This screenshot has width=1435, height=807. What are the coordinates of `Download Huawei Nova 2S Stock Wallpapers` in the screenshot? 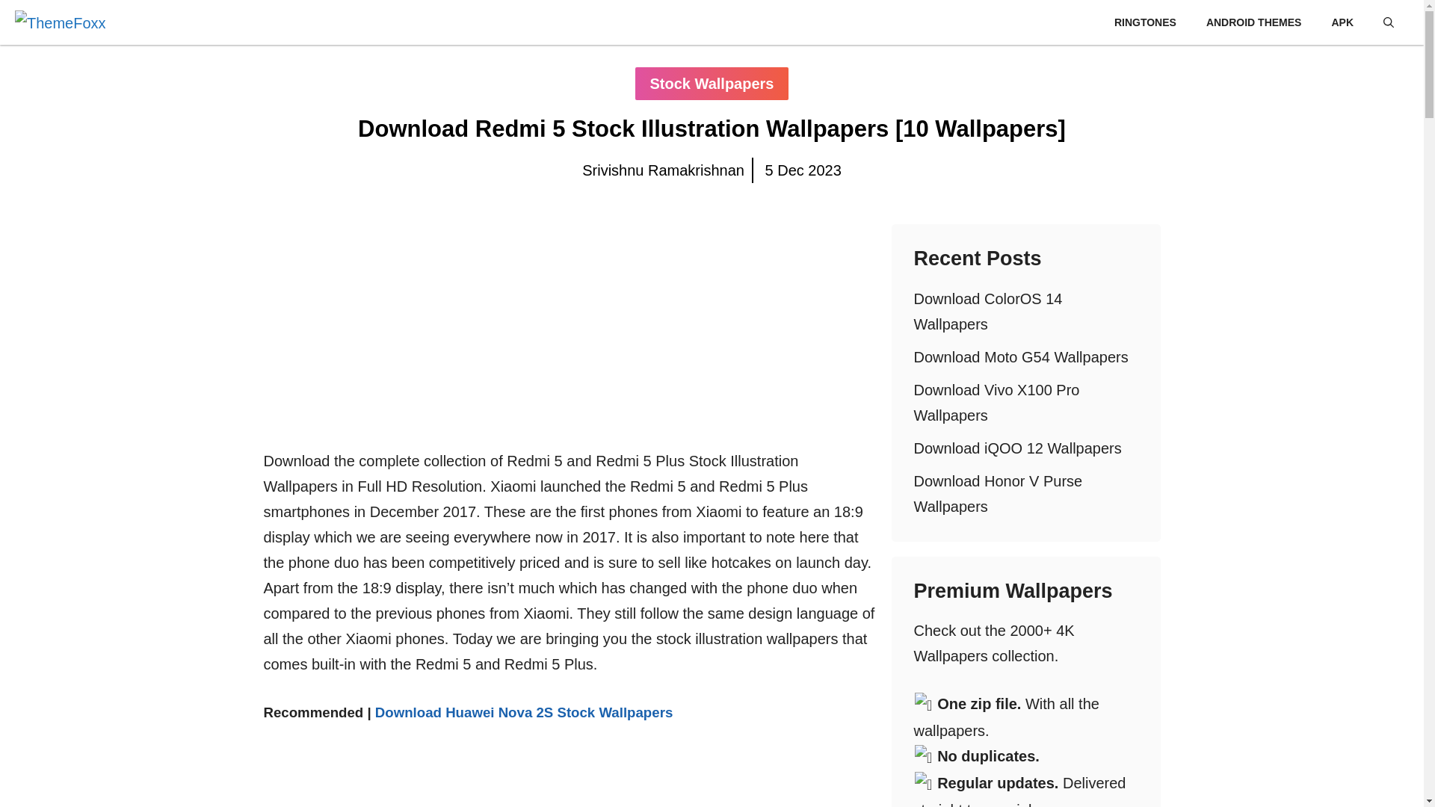 It's located at (523, 712).